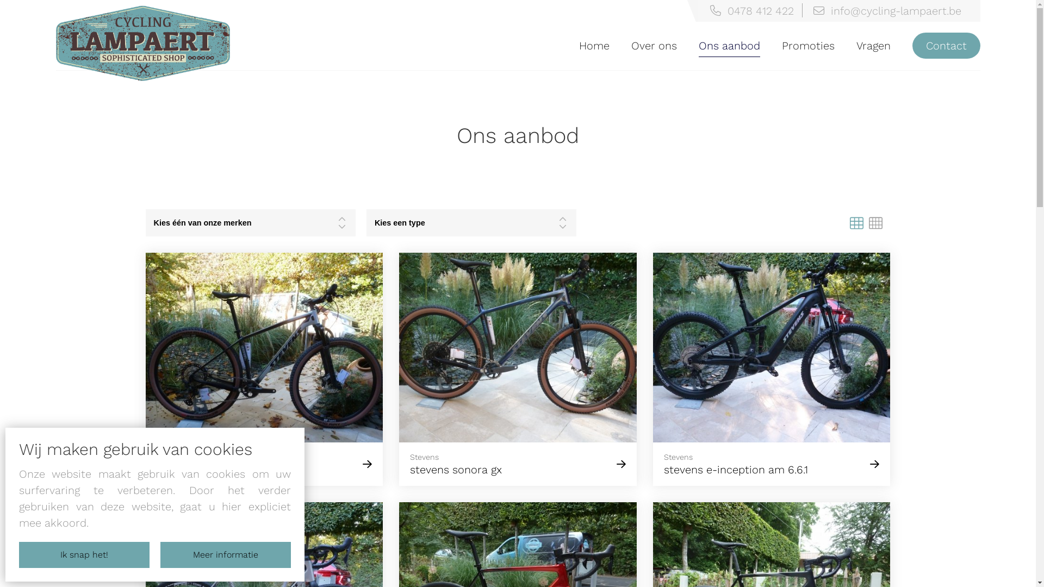 Image resolution: width=1044 pixels, height=587 pixels. Describe the element at coordinates (729, 46) in the screenshot. I see `Ons aanbod` at that location.